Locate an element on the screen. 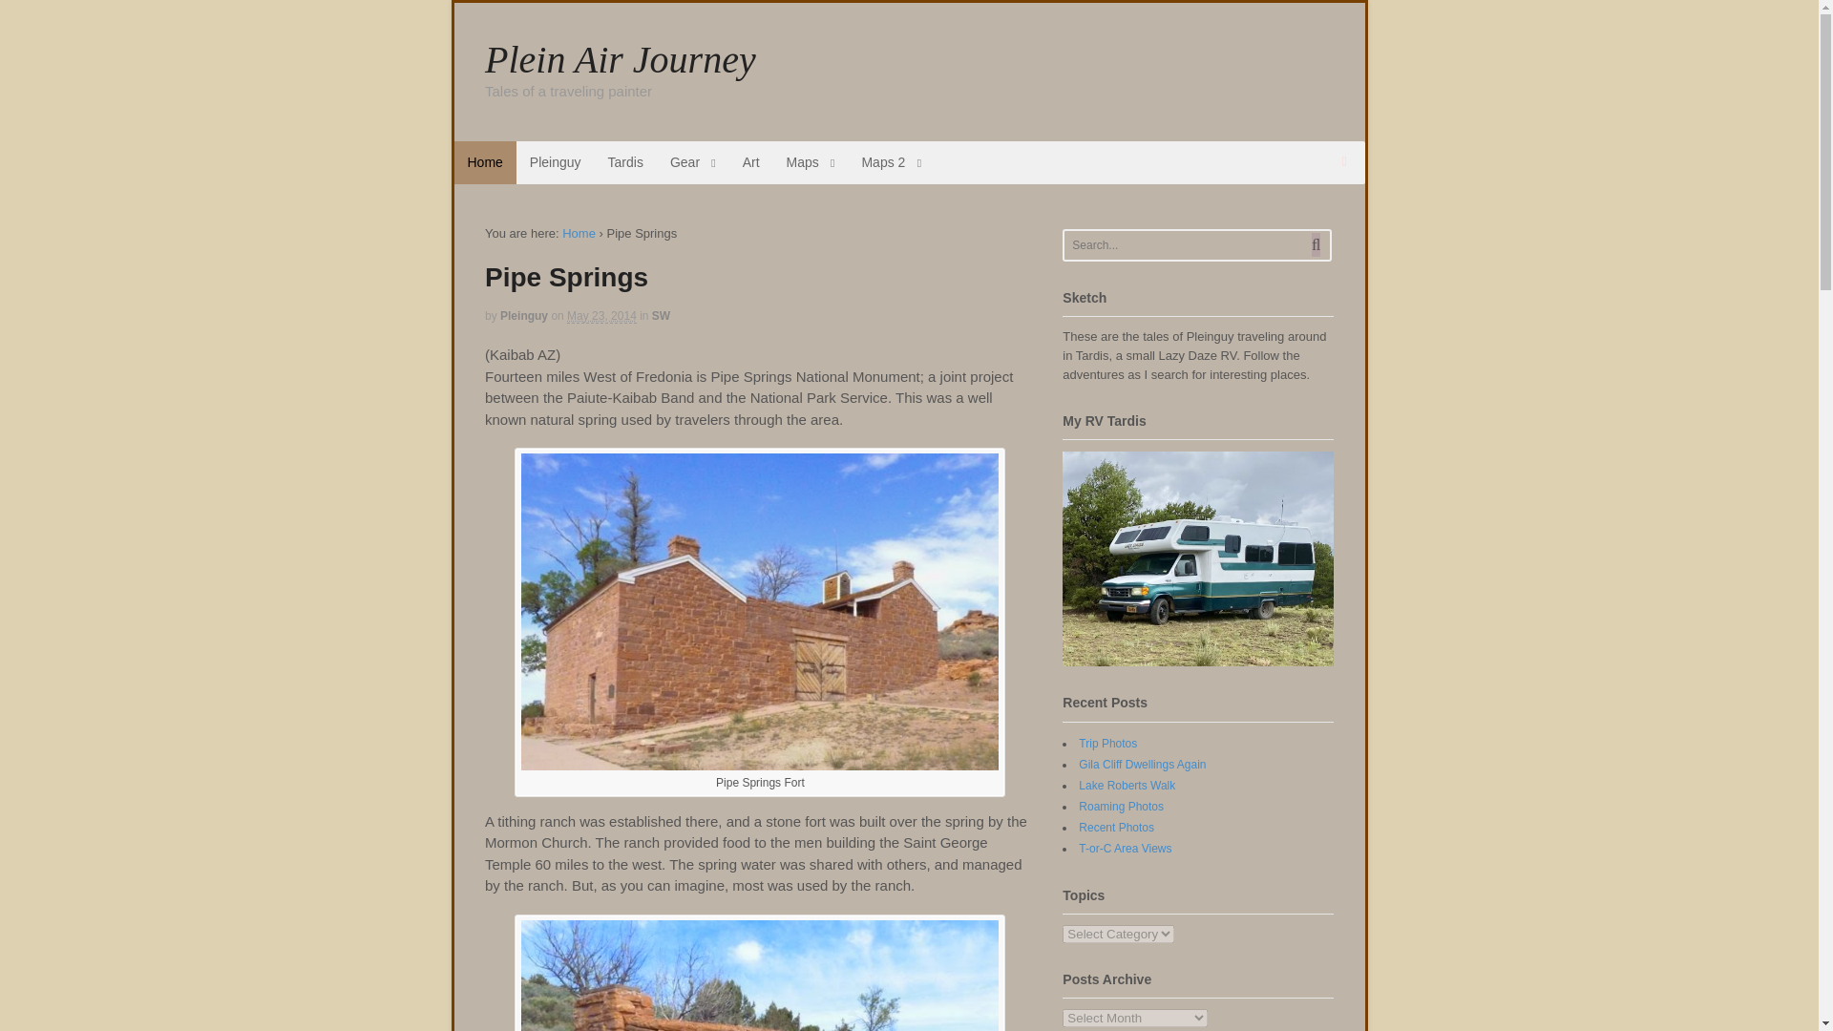 This screenshot has height=1031, width=1833. Pipe Springs Fort is located at coordinates (760, 762).